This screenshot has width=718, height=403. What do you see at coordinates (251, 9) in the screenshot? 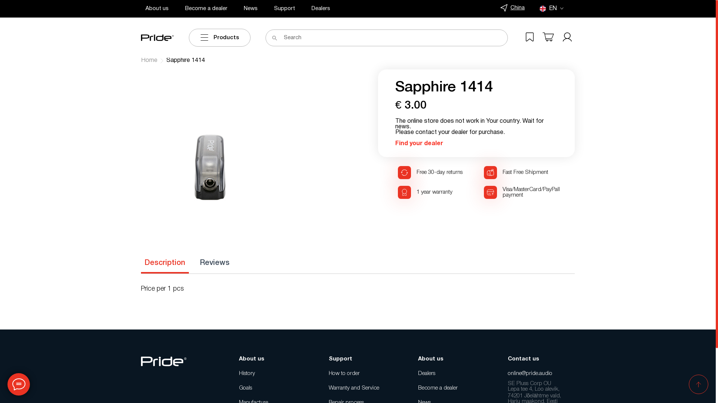
I see `News` at bounding box center [251, 9].